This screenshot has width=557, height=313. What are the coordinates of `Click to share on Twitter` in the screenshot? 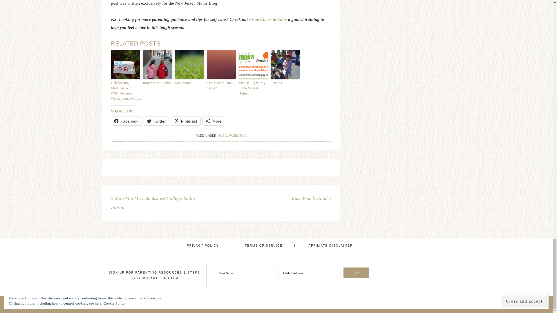 It's located at (156, 121).